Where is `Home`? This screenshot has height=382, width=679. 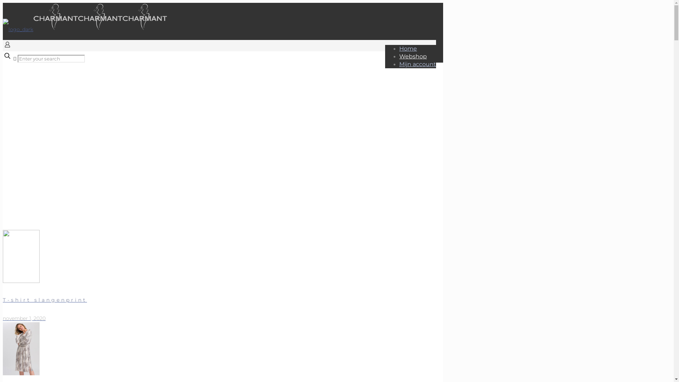
Home is located at coordinates (408, 49).